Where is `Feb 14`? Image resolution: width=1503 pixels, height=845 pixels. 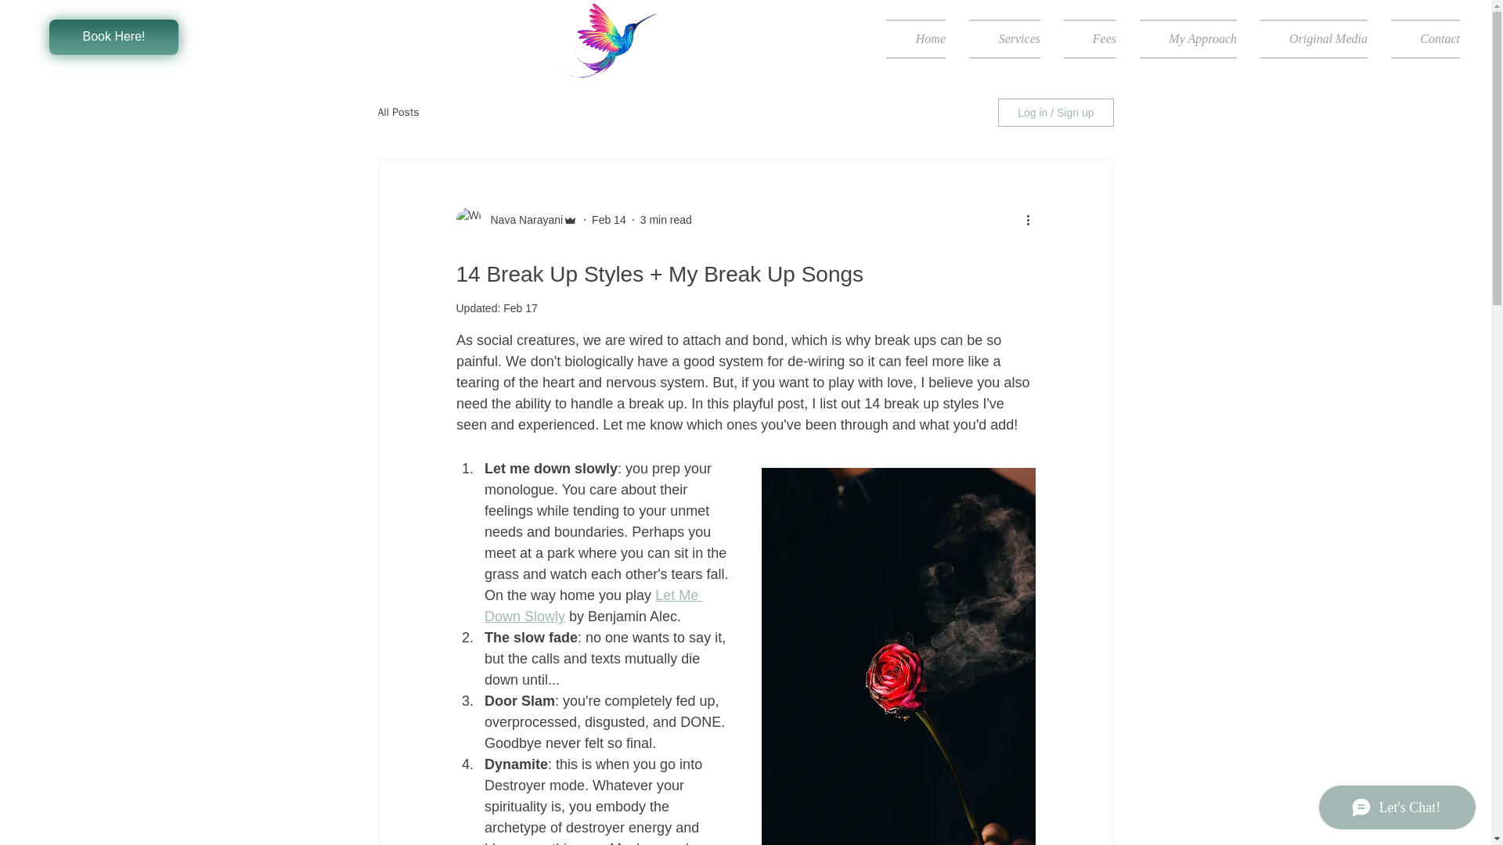 Feb 14 is located at coordinates (609, 219).